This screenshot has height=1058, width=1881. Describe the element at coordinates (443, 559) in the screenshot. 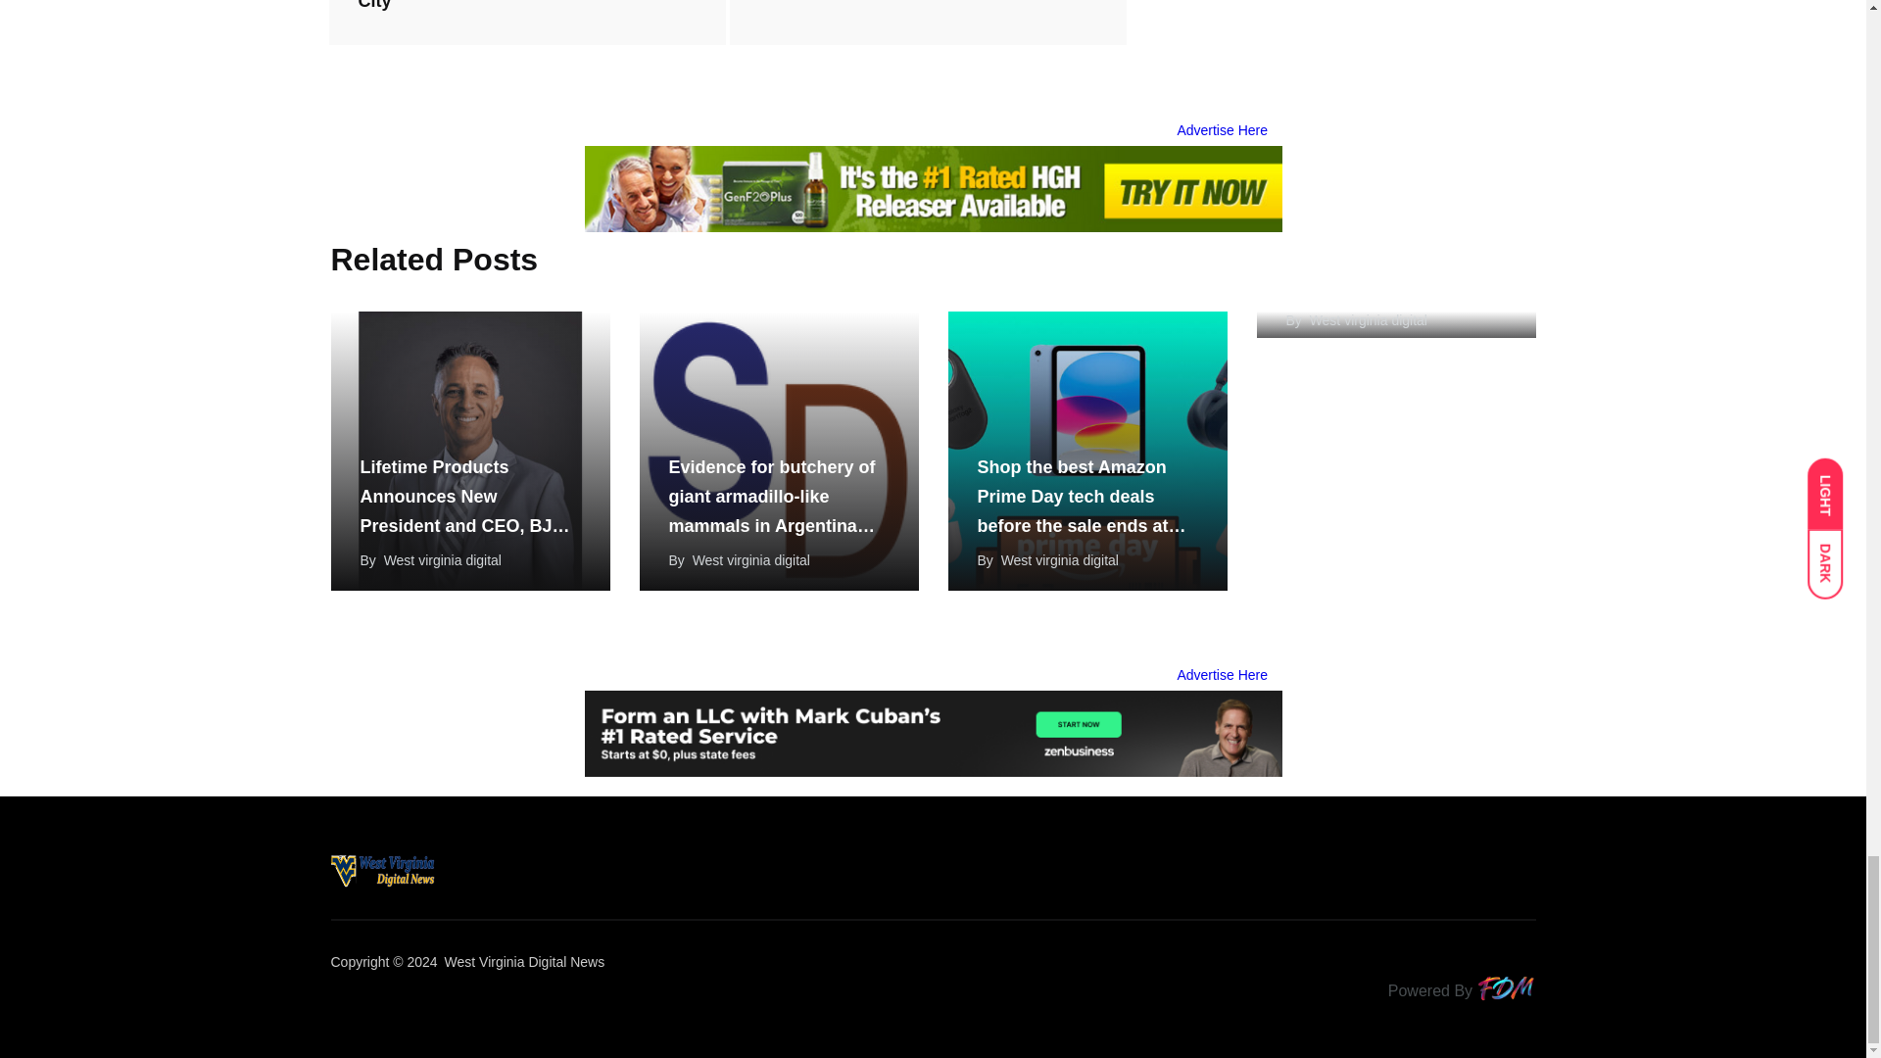

I see `Posts by West virginia digital` at that location.